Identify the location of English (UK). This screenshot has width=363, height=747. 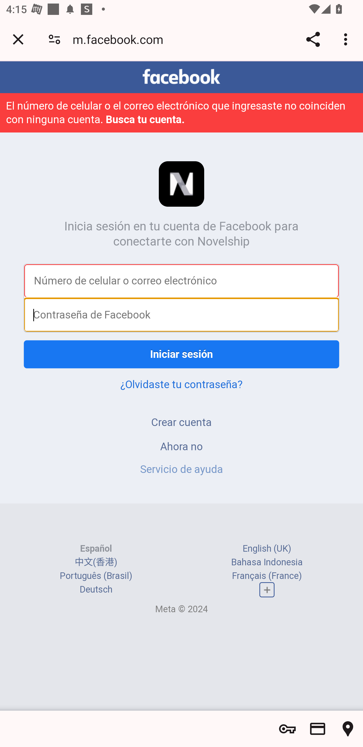
(267, 549).